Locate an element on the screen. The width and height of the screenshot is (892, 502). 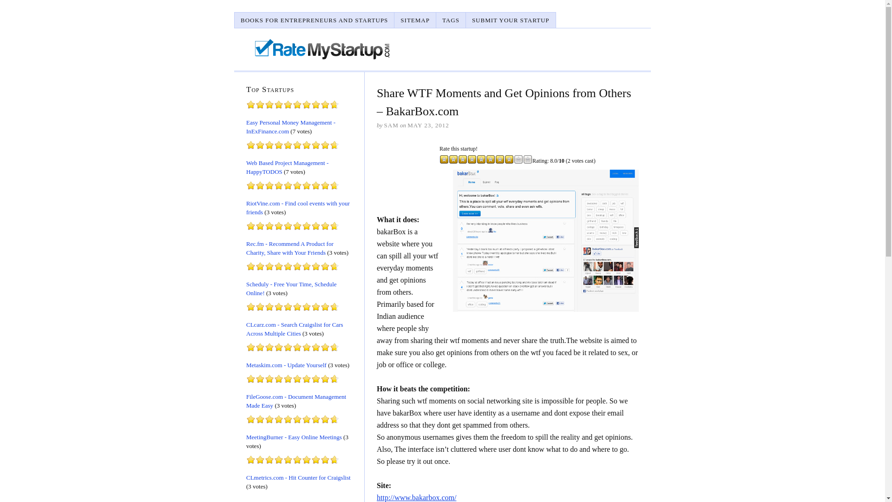
SITEMAP is located at coordinates (415, 20).